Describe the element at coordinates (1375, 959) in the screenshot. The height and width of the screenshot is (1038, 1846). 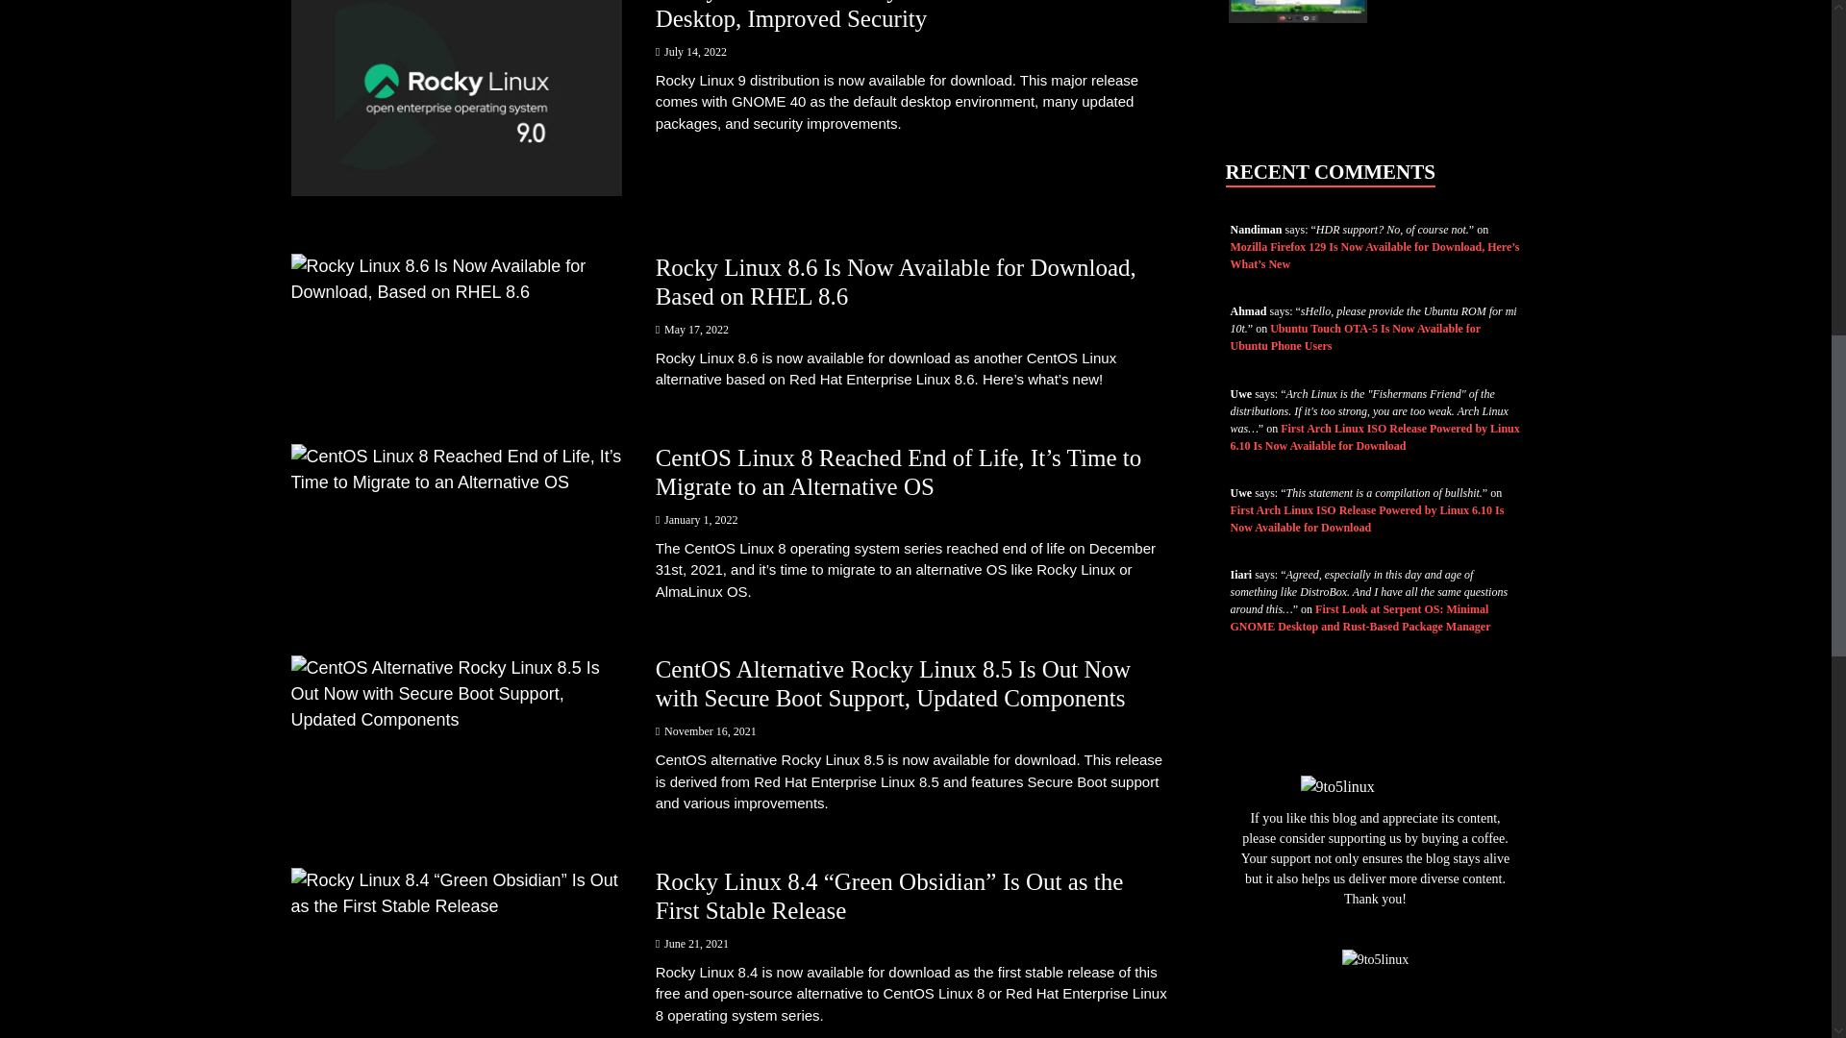
I see `9to5Linux` at that location.